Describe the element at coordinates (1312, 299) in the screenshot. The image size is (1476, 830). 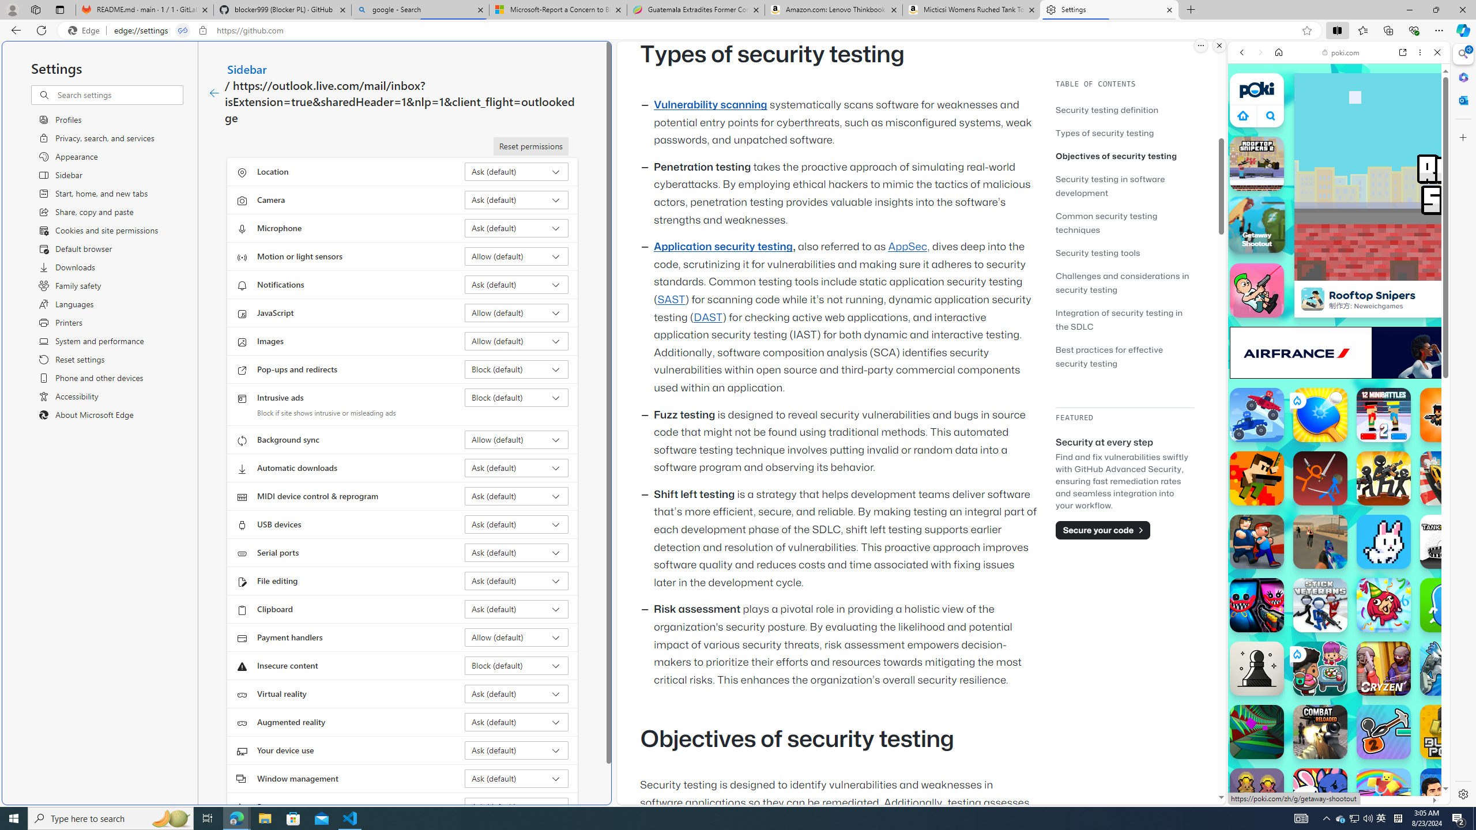
I see `Rooftop Snipers` at that location.